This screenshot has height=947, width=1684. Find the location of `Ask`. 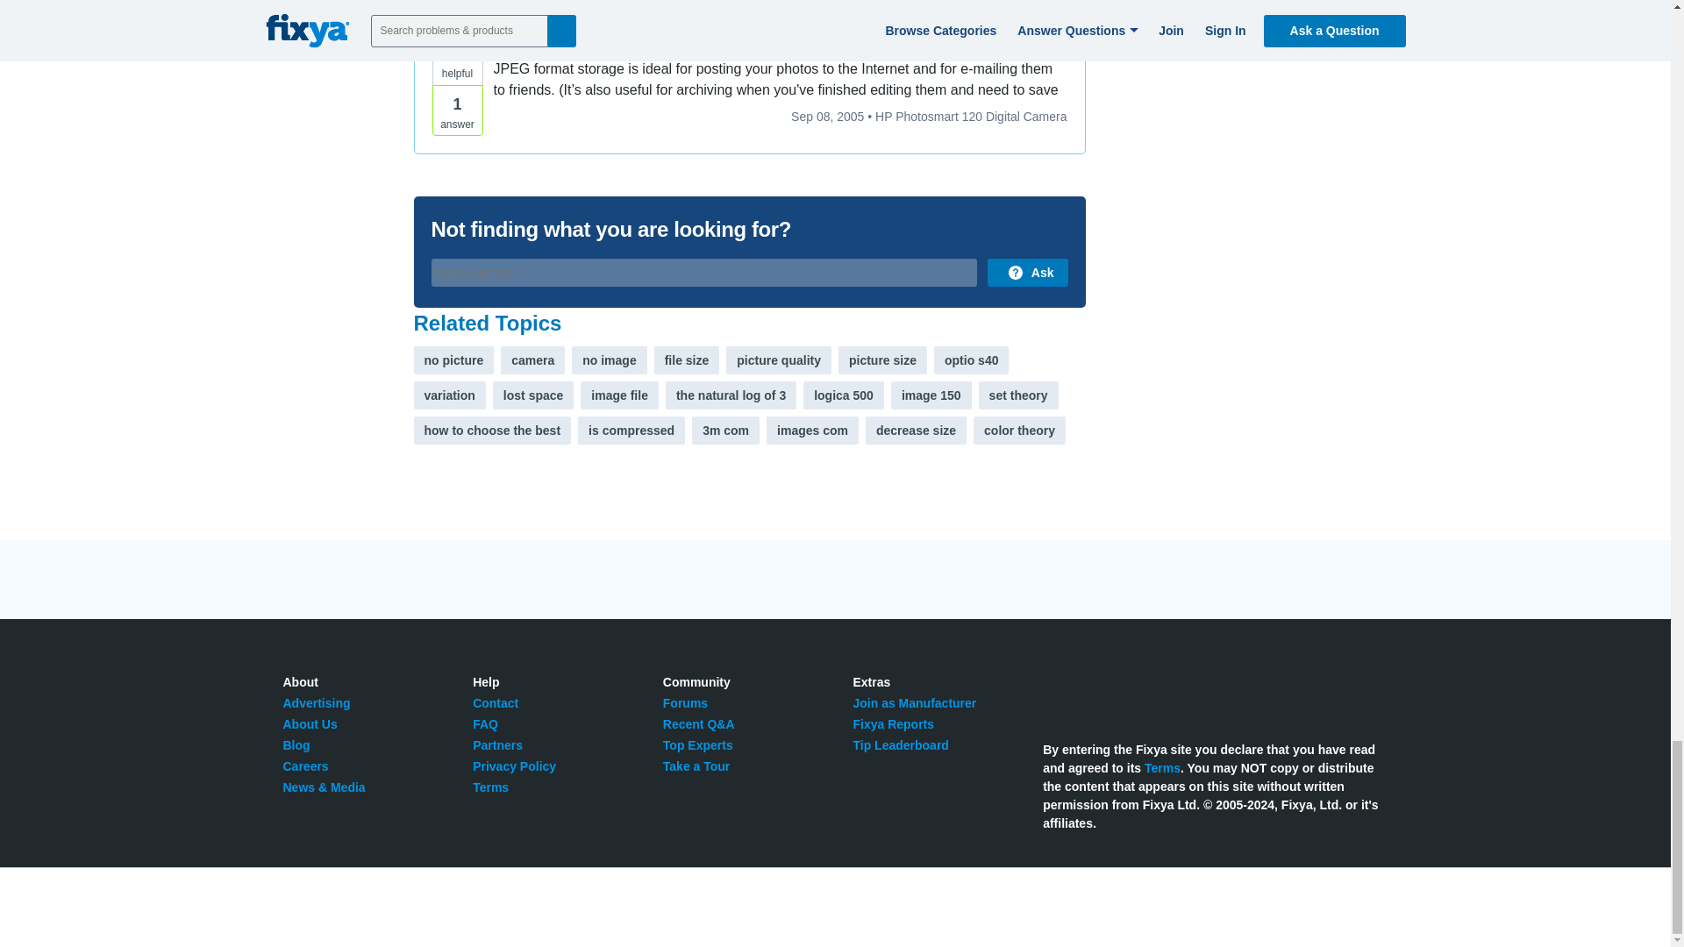

Ask is located at coordinates (1027, 272).